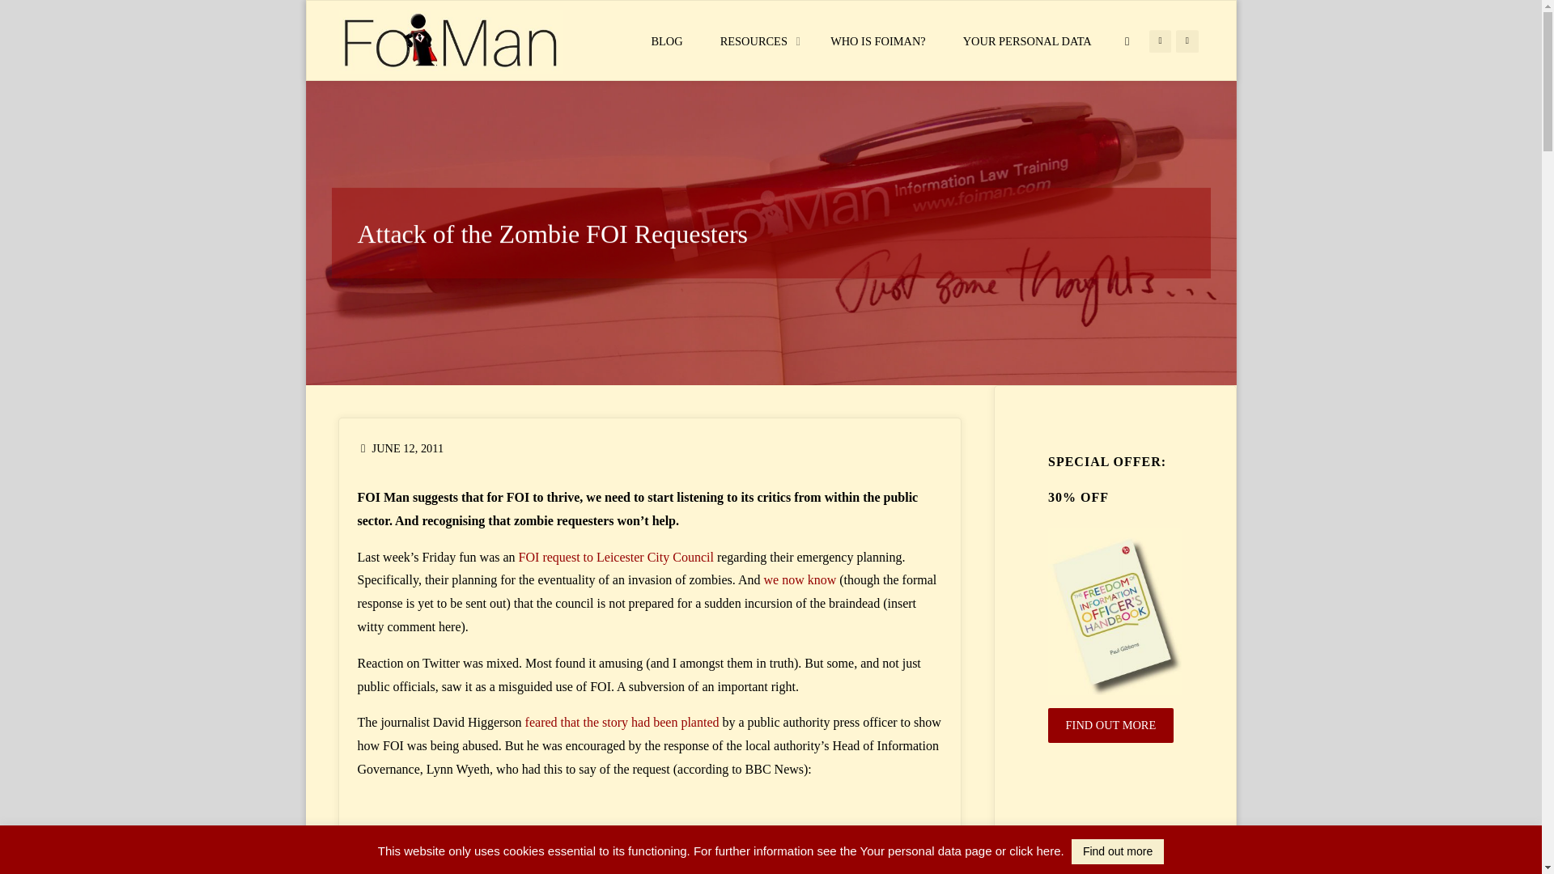 This screenshot has height=874, width=1554. I want to click on Menu item, so click(1161, 40).